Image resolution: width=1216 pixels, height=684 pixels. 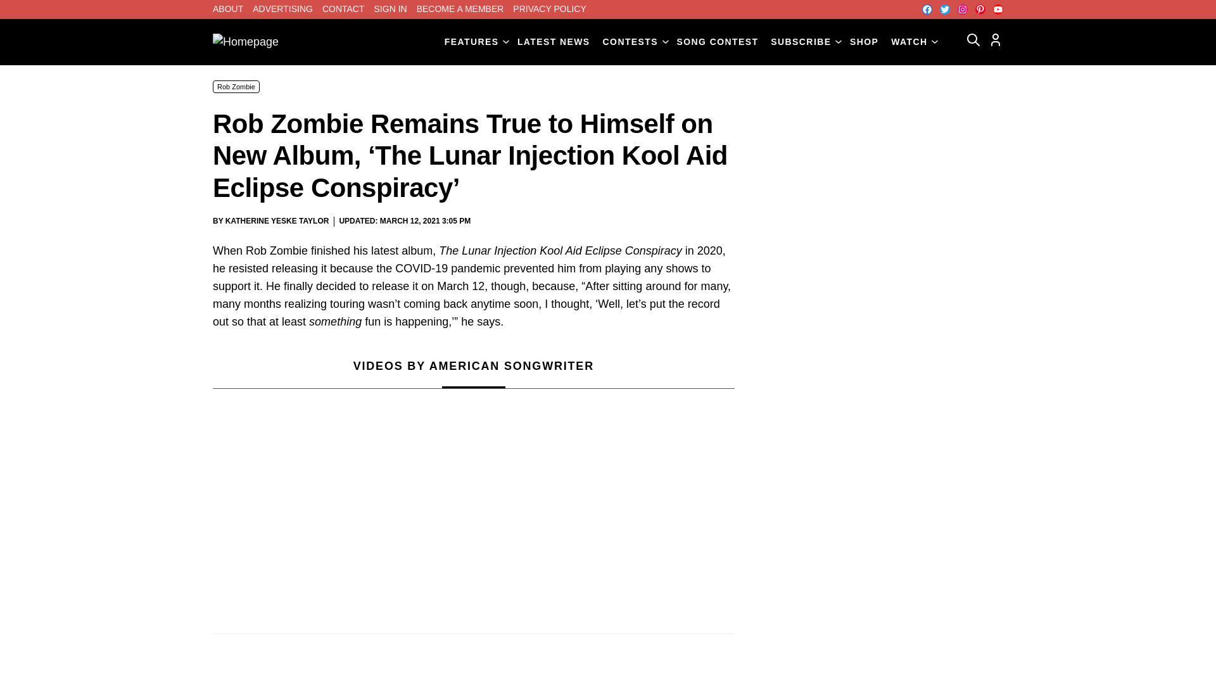 What do you see at coordinates (343, 9) in the screenshot?
I see `CONTACT` at bounding box center [343, 9].